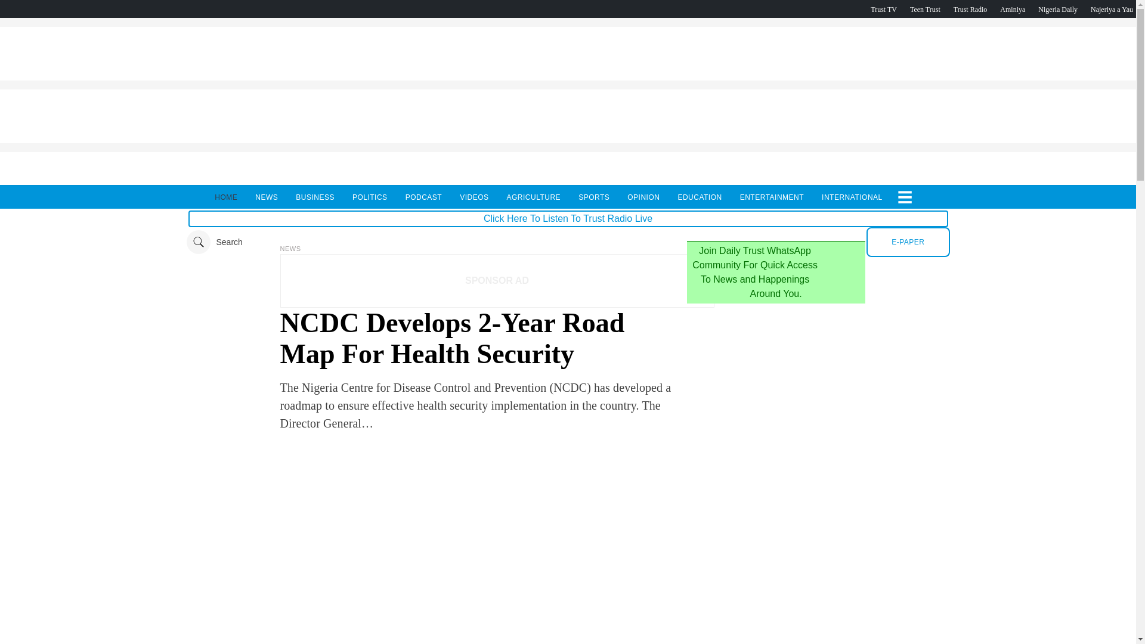 This screenshot has height=644, width=1145. Describe the element at coordinates (1012, 9) in the screenshot. I see `Aminiya Online` at that location.